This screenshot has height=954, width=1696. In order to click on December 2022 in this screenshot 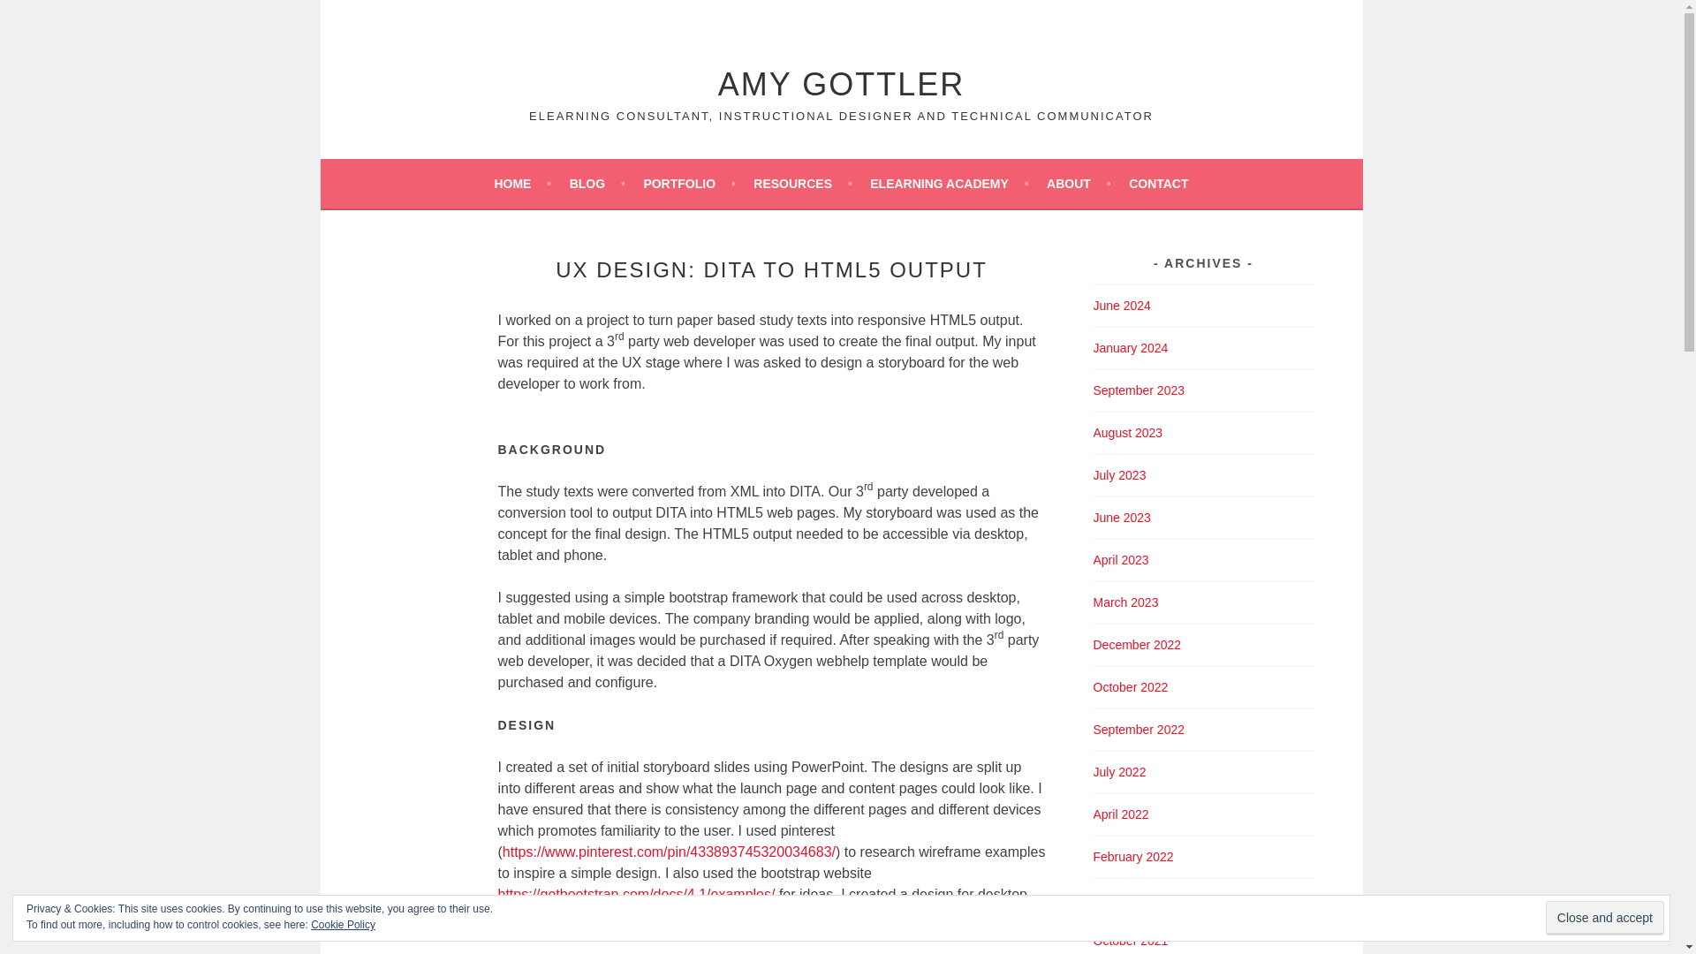, I will do `click(1138, 645)`.